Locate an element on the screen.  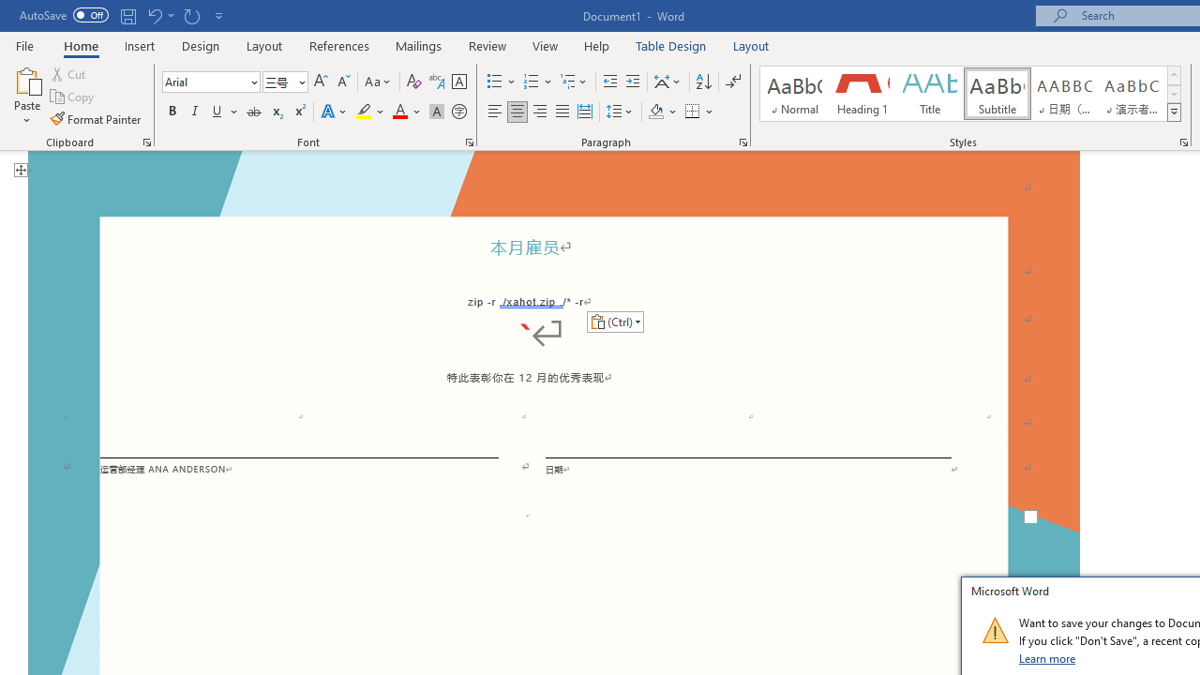
Heading 1 is located at coordinates (862, 94).